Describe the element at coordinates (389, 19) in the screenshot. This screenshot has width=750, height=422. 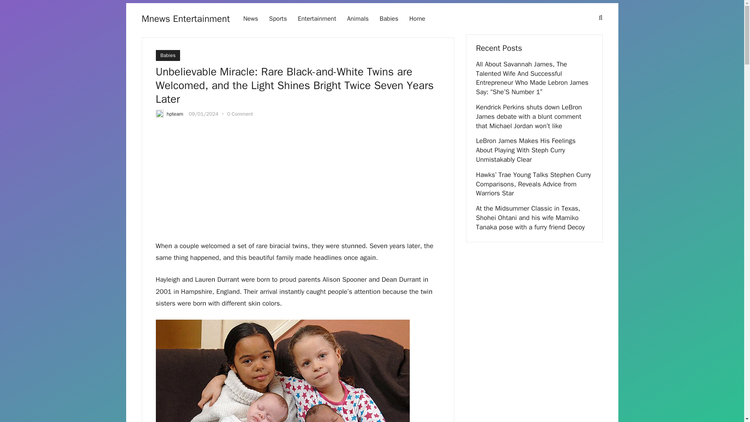
I see `Babies` at that location.